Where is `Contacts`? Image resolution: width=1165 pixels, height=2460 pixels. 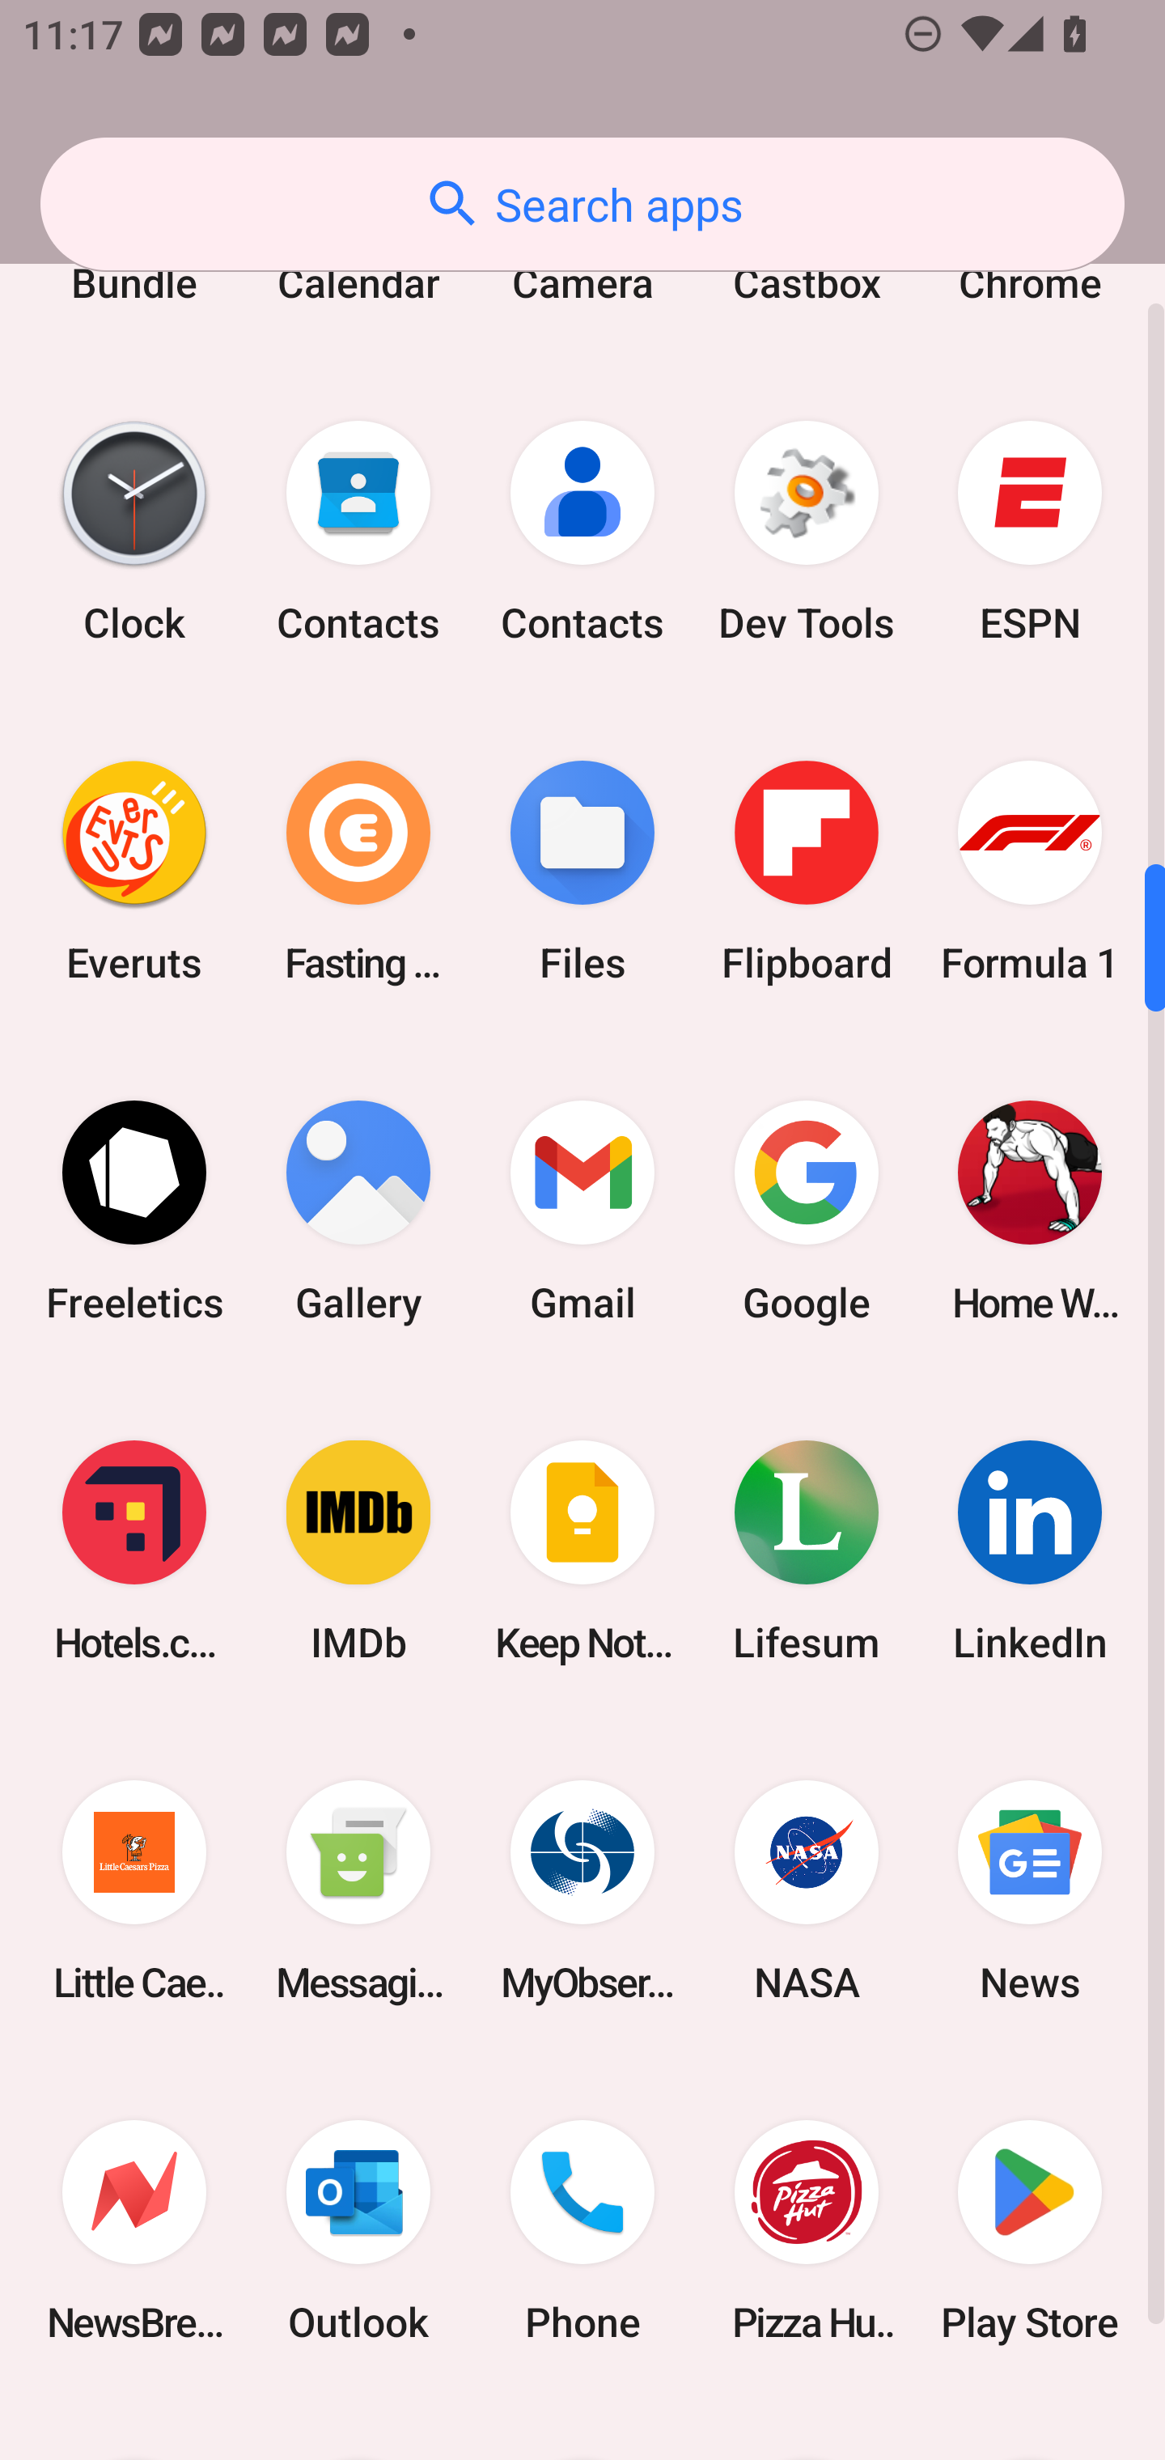
Contacts is located at coordinates (358, 531).